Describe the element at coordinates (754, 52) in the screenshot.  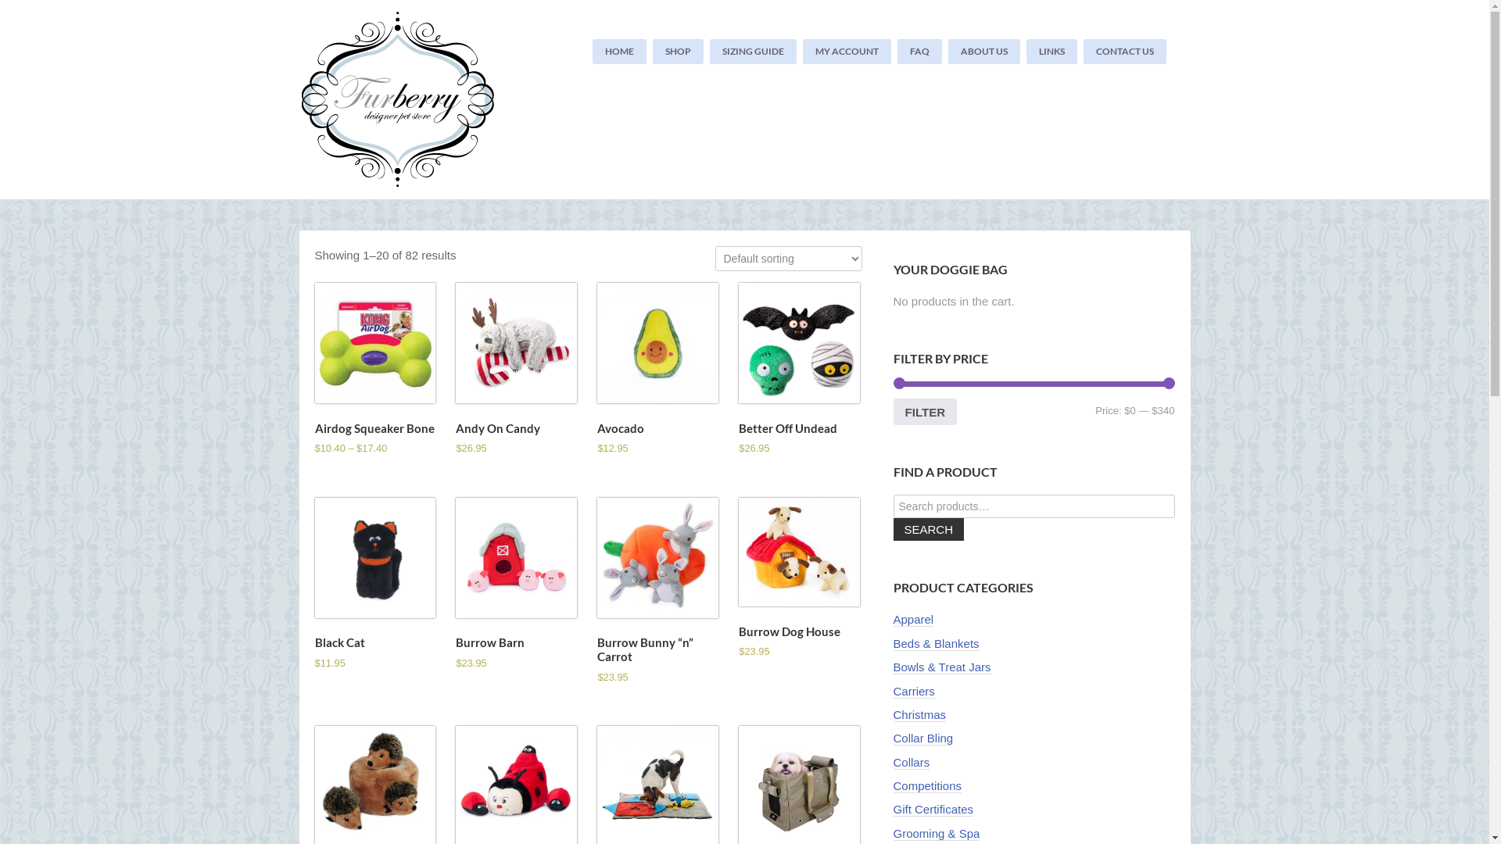
I see `SIZING GUIDE` at that location.